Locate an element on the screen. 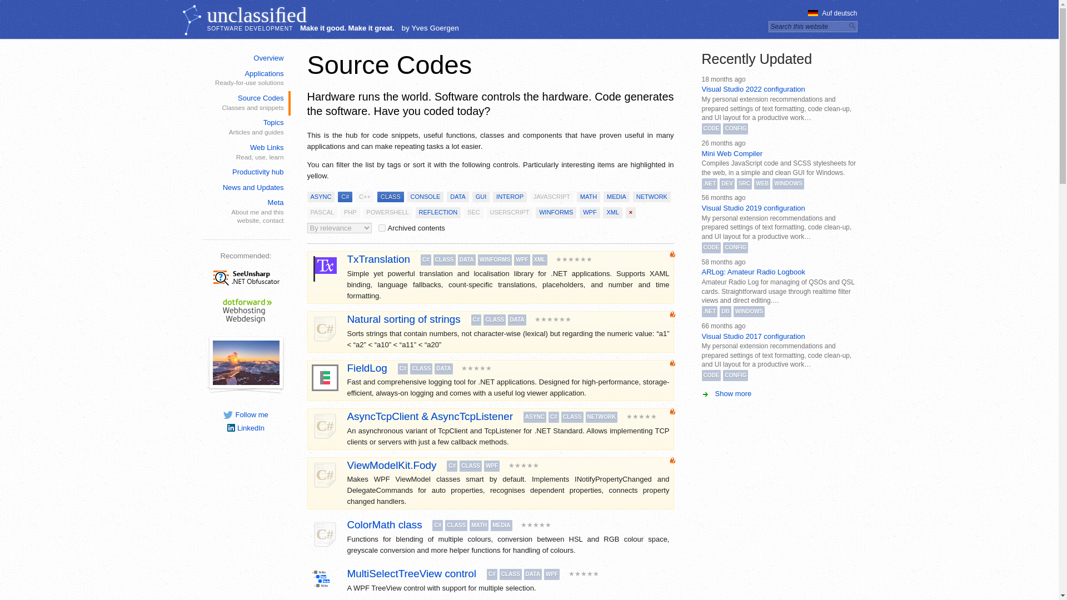 This screenshot has height=600, width=1067. Twitter profile is located at coordinates (735, 248).